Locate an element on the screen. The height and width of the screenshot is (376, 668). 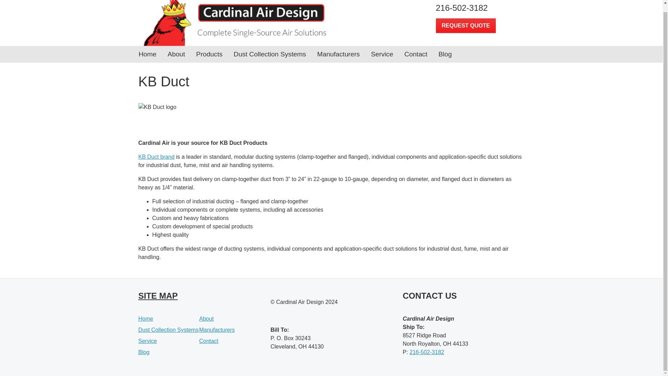
Contact is located at coordinates (415, 54).